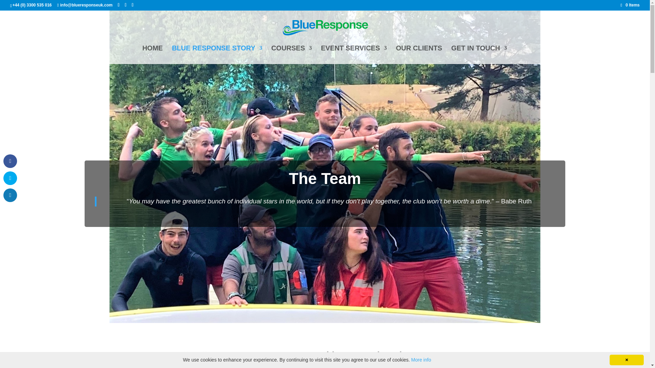  Describe the element at coordinates (630, 5) in the screenshot. I see `0 Items` at that location.